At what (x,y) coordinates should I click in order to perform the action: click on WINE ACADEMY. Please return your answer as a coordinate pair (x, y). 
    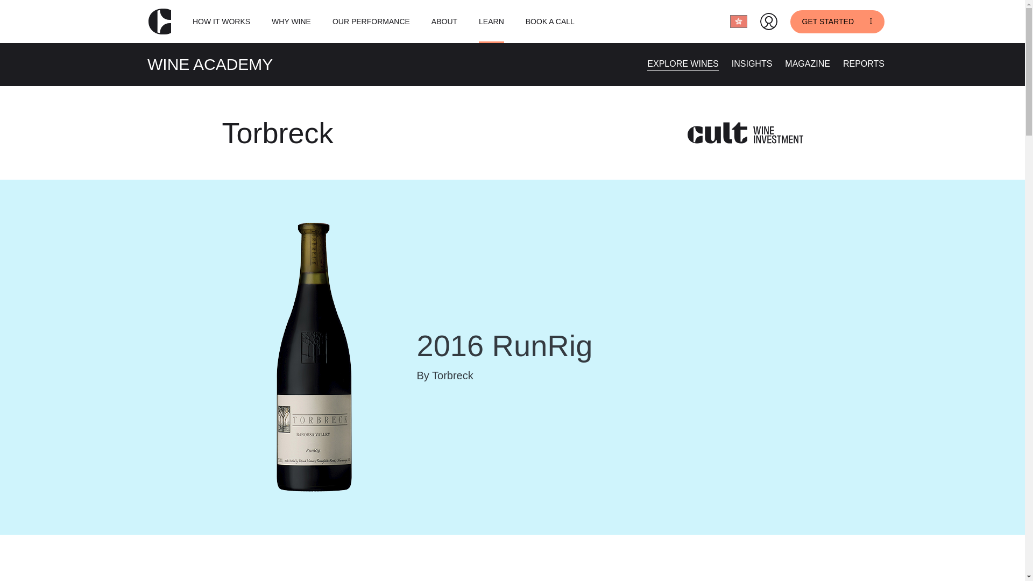
    Looking at the image, I should click on (210, 64).